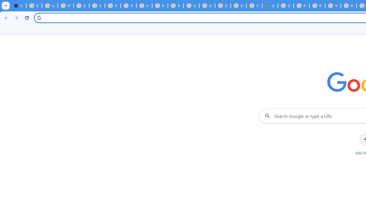 Image resolution: width=366 pixels, height=205 pixels. I want to click on YouTube, so click(333, 6).